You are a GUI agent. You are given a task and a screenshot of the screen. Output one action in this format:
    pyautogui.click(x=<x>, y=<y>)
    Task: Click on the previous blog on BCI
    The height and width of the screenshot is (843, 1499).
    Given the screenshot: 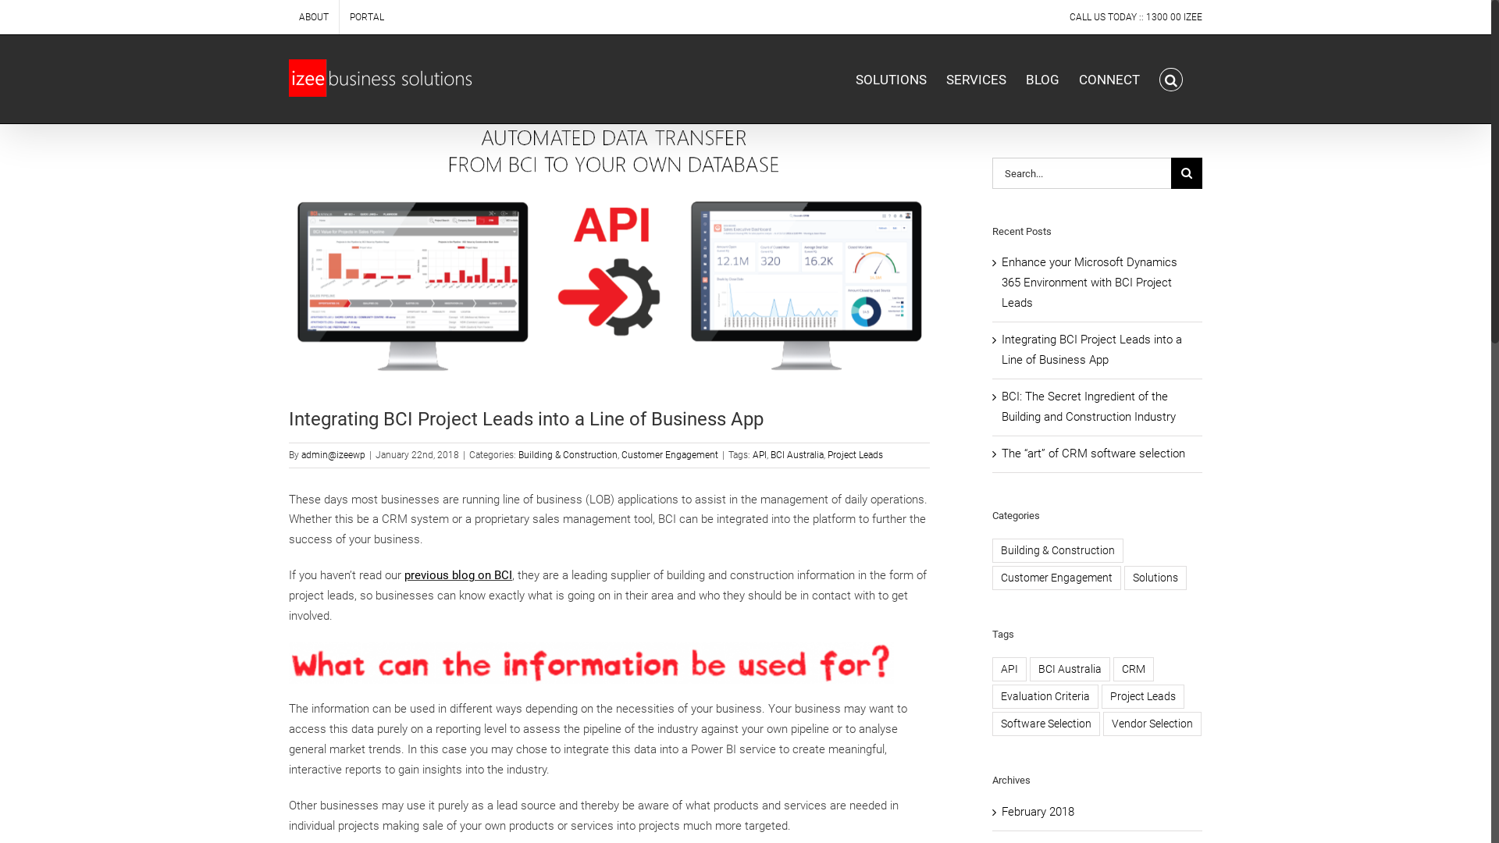 What is the action you would take?
    pyautogui.click(x=458, y=575)
    